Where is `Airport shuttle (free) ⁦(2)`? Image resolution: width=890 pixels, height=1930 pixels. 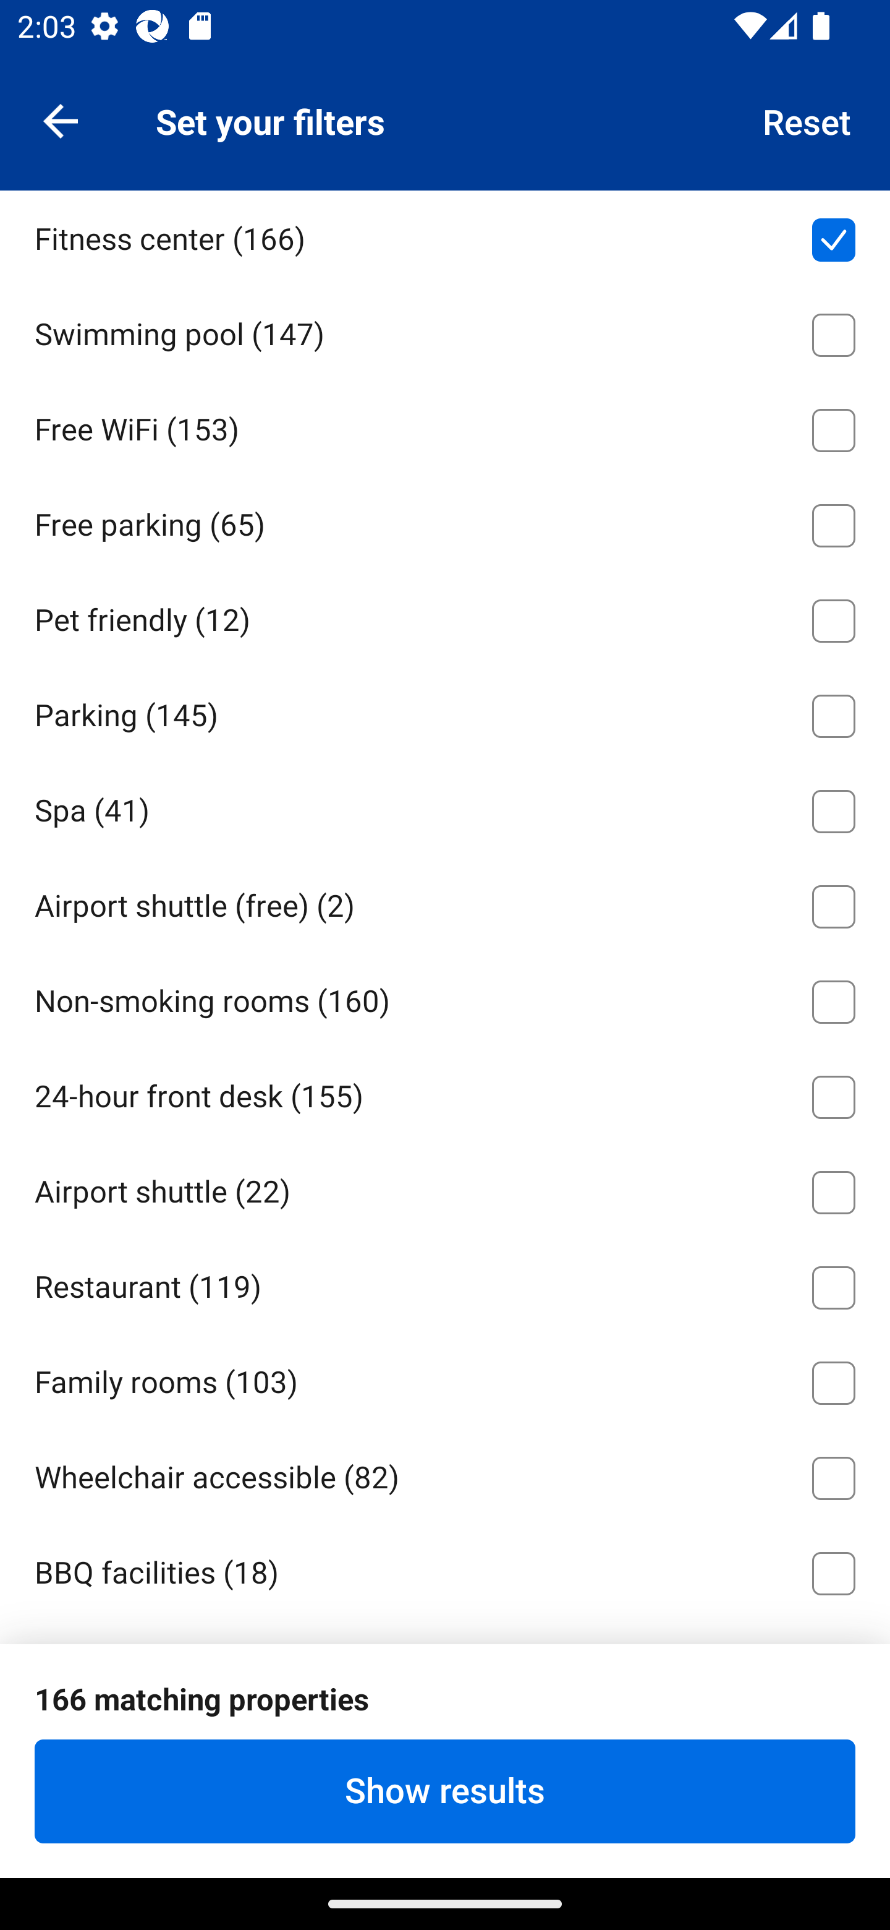
Airport shuttle (free) ⁦(2) is located at coordinates (445, 902).